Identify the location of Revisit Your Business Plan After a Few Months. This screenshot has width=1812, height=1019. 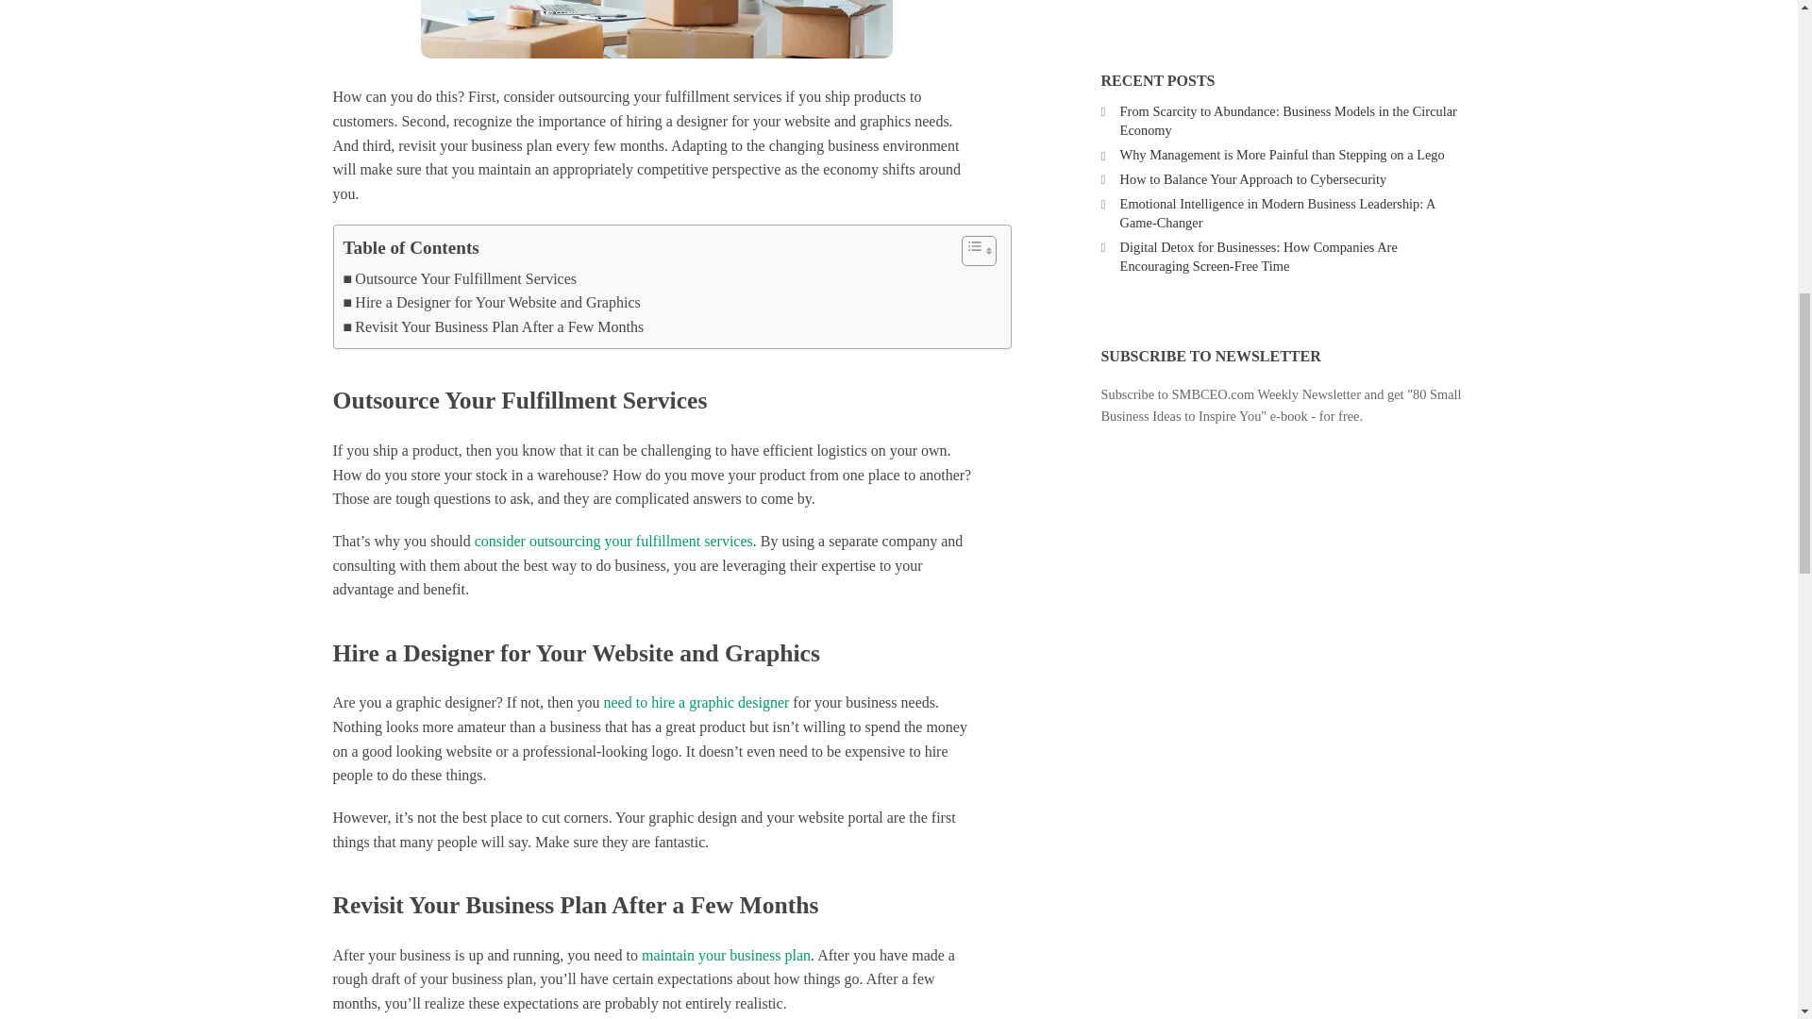
(495, 326).